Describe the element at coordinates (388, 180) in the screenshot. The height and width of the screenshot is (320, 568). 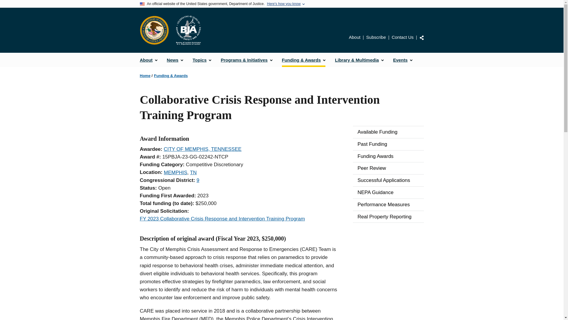
I see `Successful Applications` at that location.